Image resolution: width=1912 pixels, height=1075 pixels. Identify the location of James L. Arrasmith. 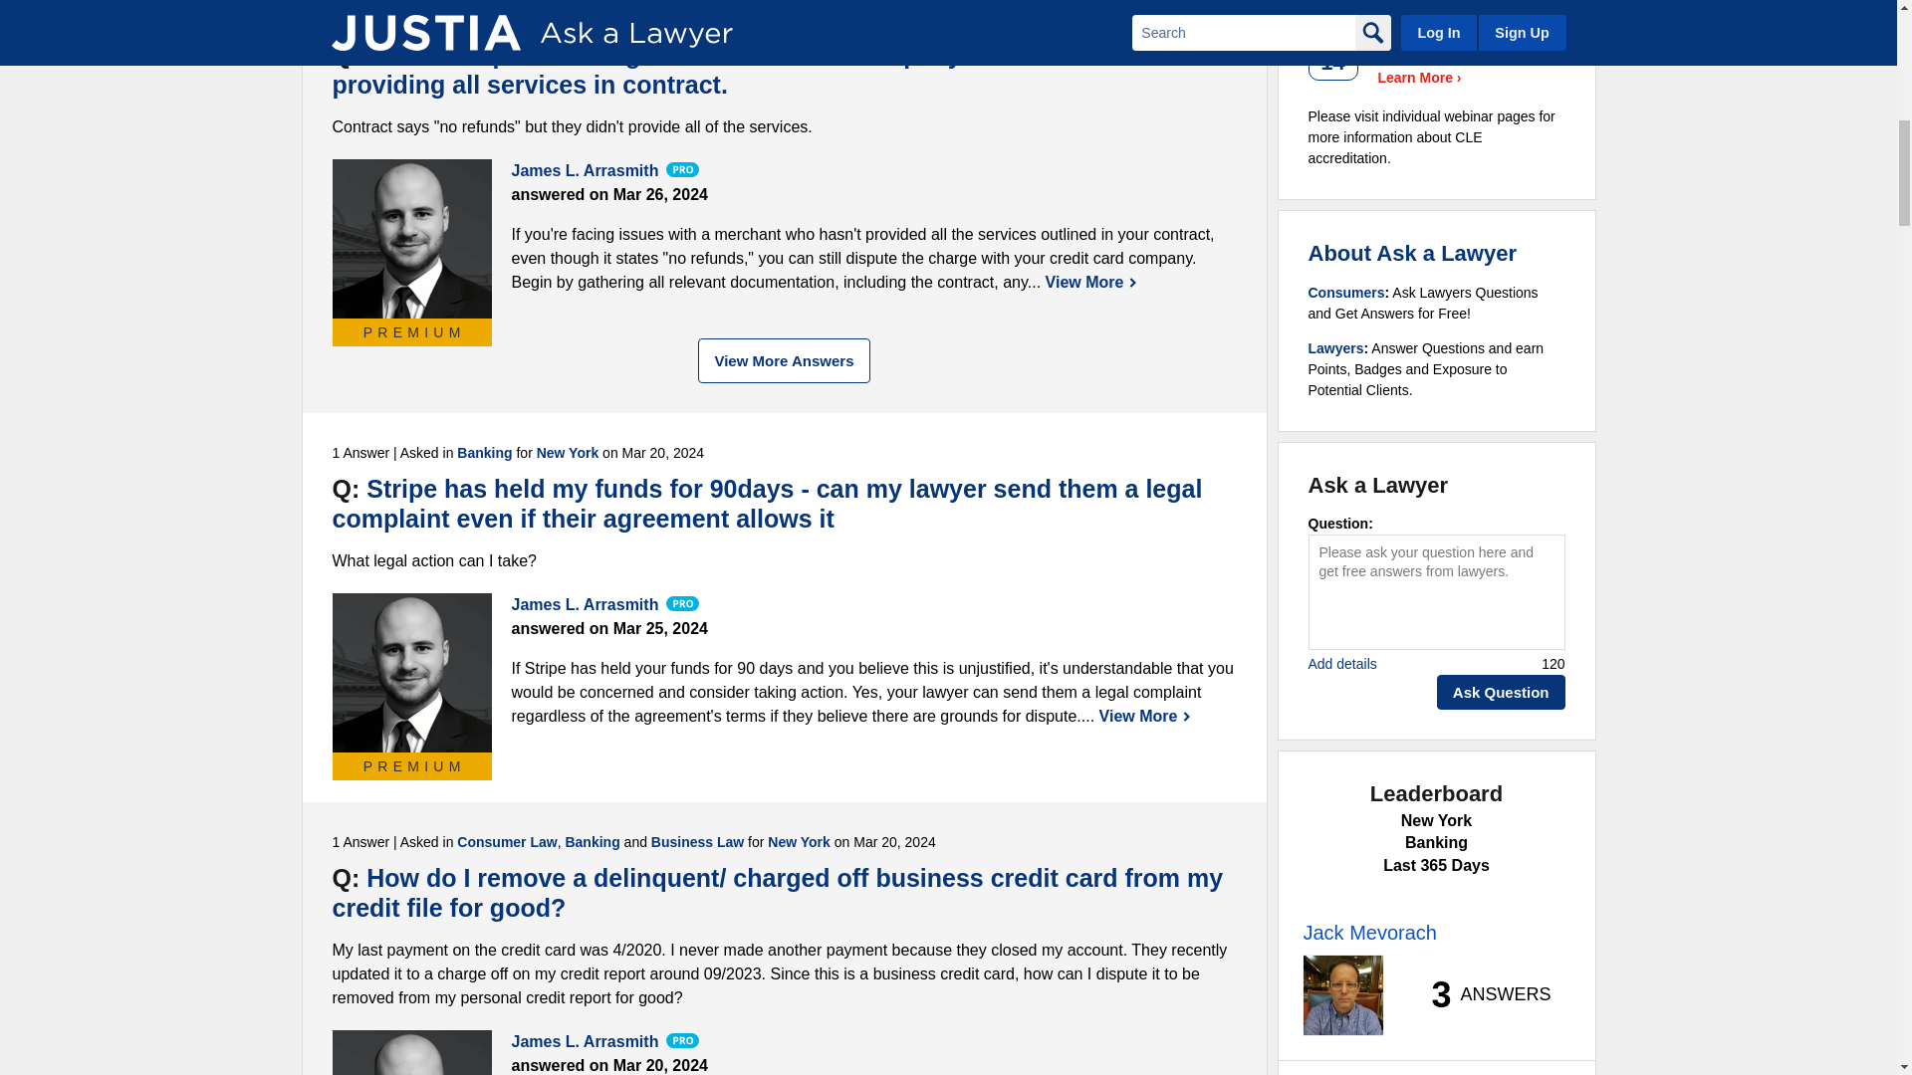
(412, 1052).